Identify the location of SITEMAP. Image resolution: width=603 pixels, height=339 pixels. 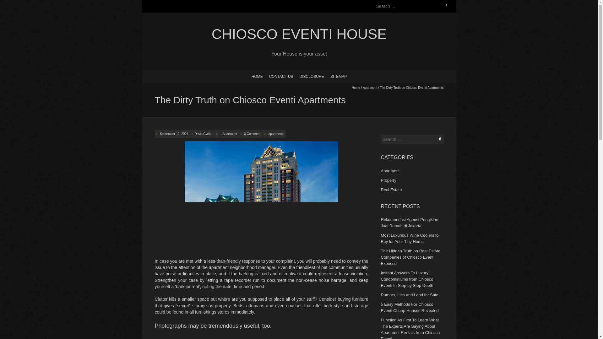
(339, 76).